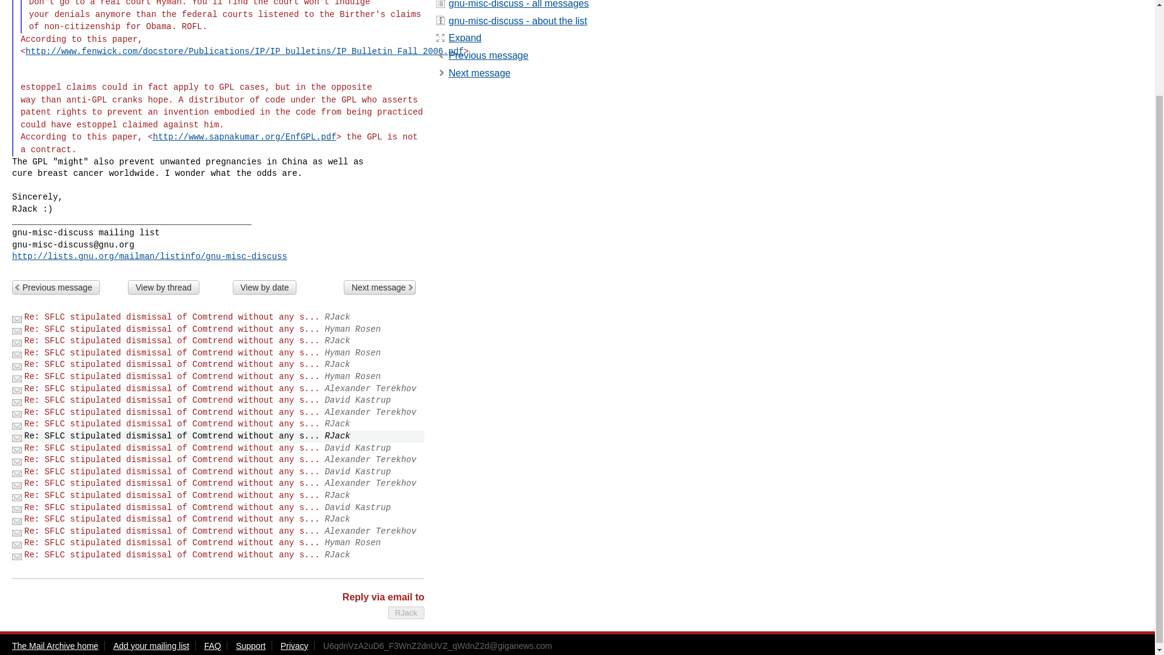 This screenshot has height=655, width=1164. I want to click on Re: SFLC stipulated dismissal of Comtrend without any s..., so click(172, 472).